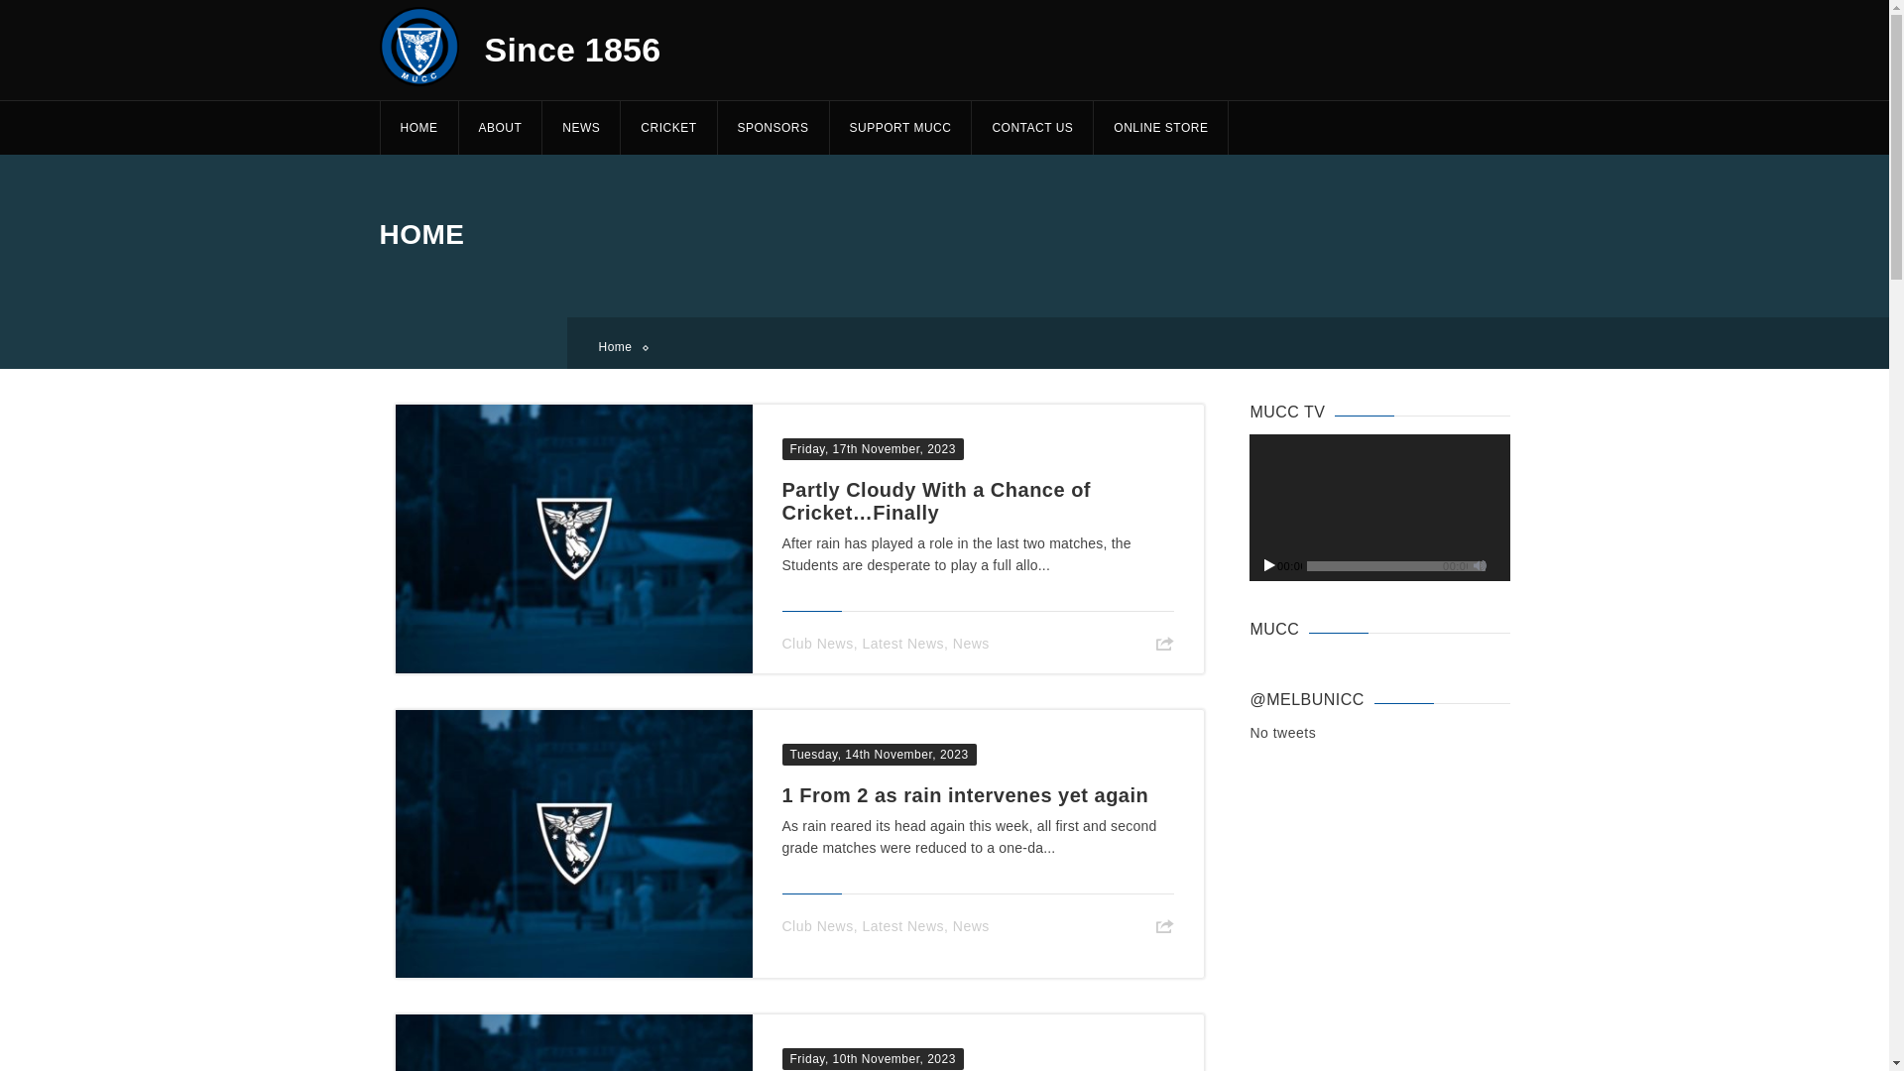 The width and height of the screenshot is (1904, 1071). I want to click on Fullscreen, so click(1498, 564).